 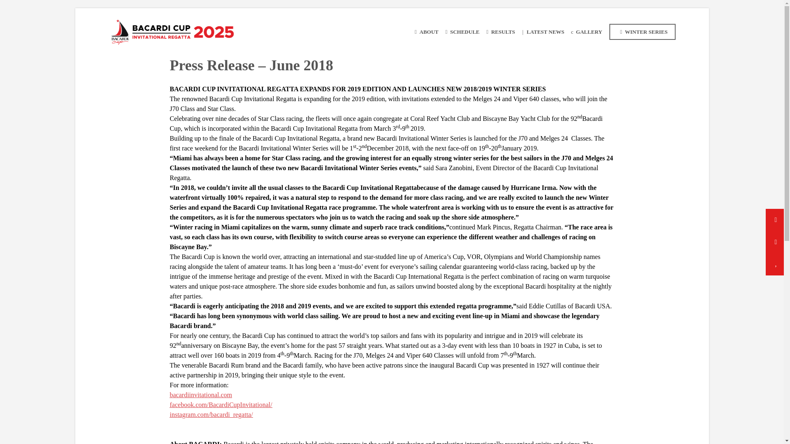 What do you see at coordinates (461, 32) in the screenshot?
I see `SCHEDULE` at bounding box center [461, 32].